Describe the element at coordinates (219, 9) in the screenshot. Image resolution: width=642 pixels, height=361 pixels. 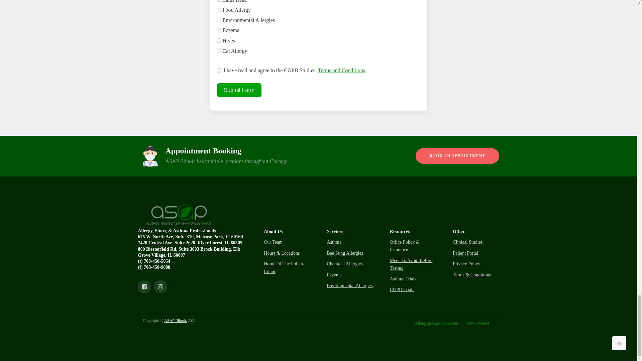
I see `Food Allergy` at that location.